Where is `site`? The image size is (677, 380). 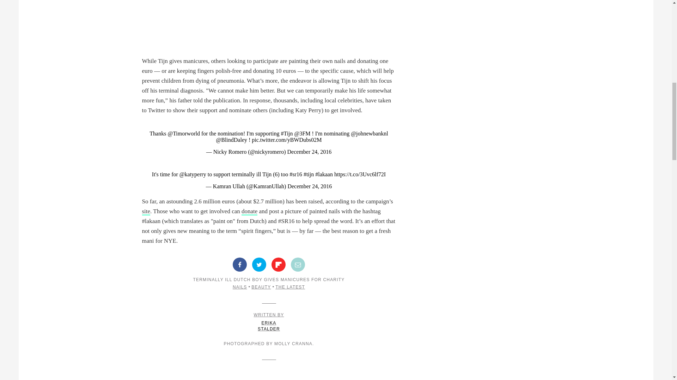 site is located at coordinates (146, 211).